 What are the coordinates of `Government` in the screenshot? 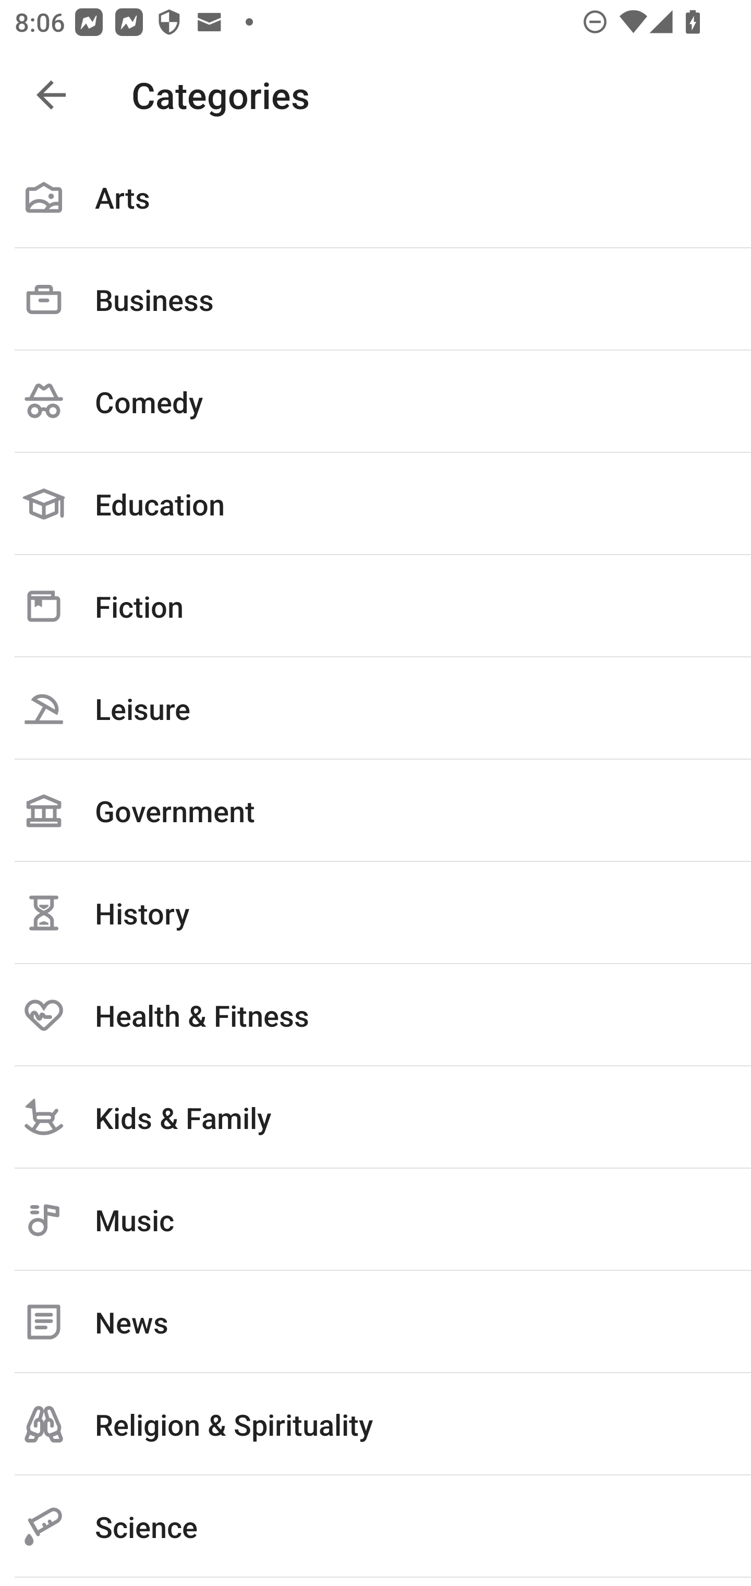 It's located at (375, 810).